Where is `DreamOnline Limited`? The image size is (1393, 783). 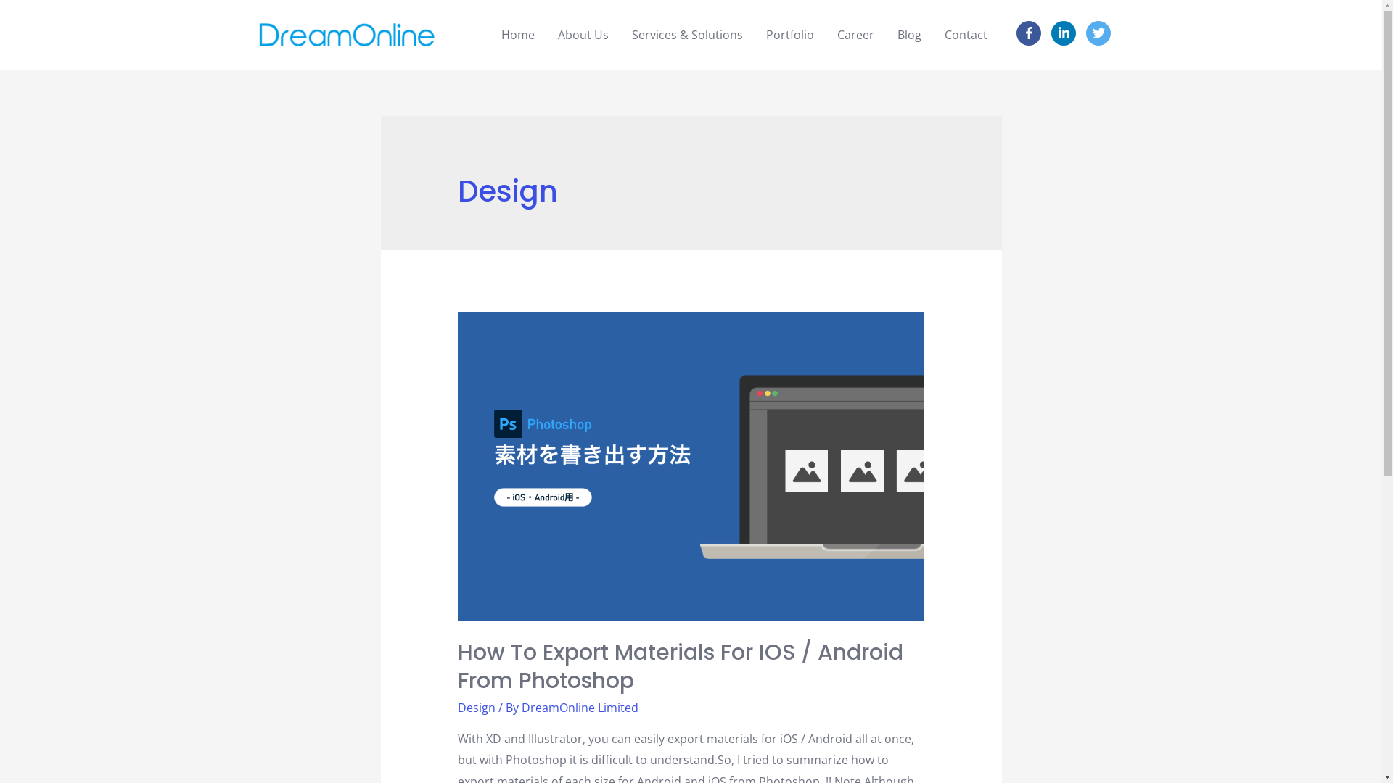
DreamOnline Limited is located at coordinates (580, 708).